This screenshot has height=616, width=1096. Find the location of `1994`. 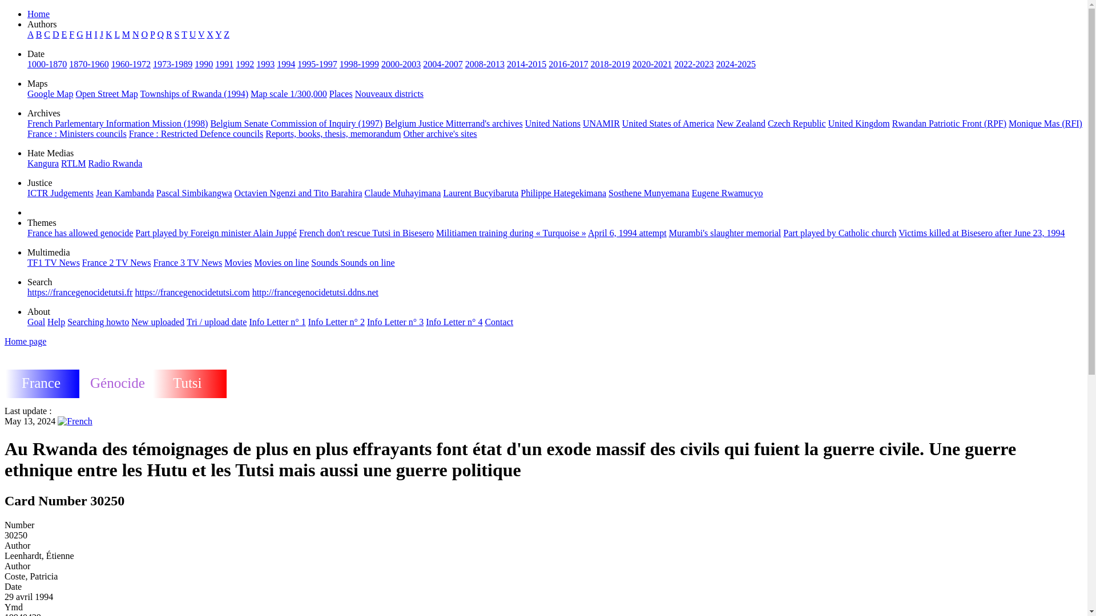

1994 is located at coordinates (285, 64).